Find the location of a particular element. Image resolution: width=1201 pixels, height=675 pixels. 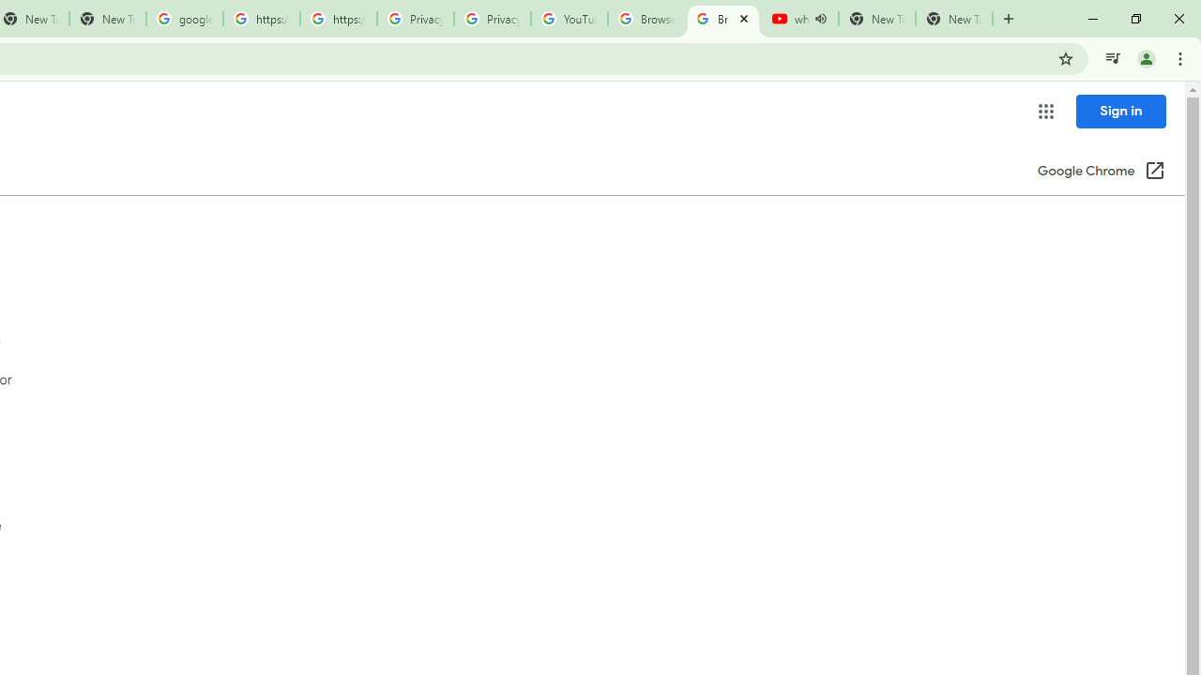

https://scholar.google.com/ is located at coordinates (261, 19).